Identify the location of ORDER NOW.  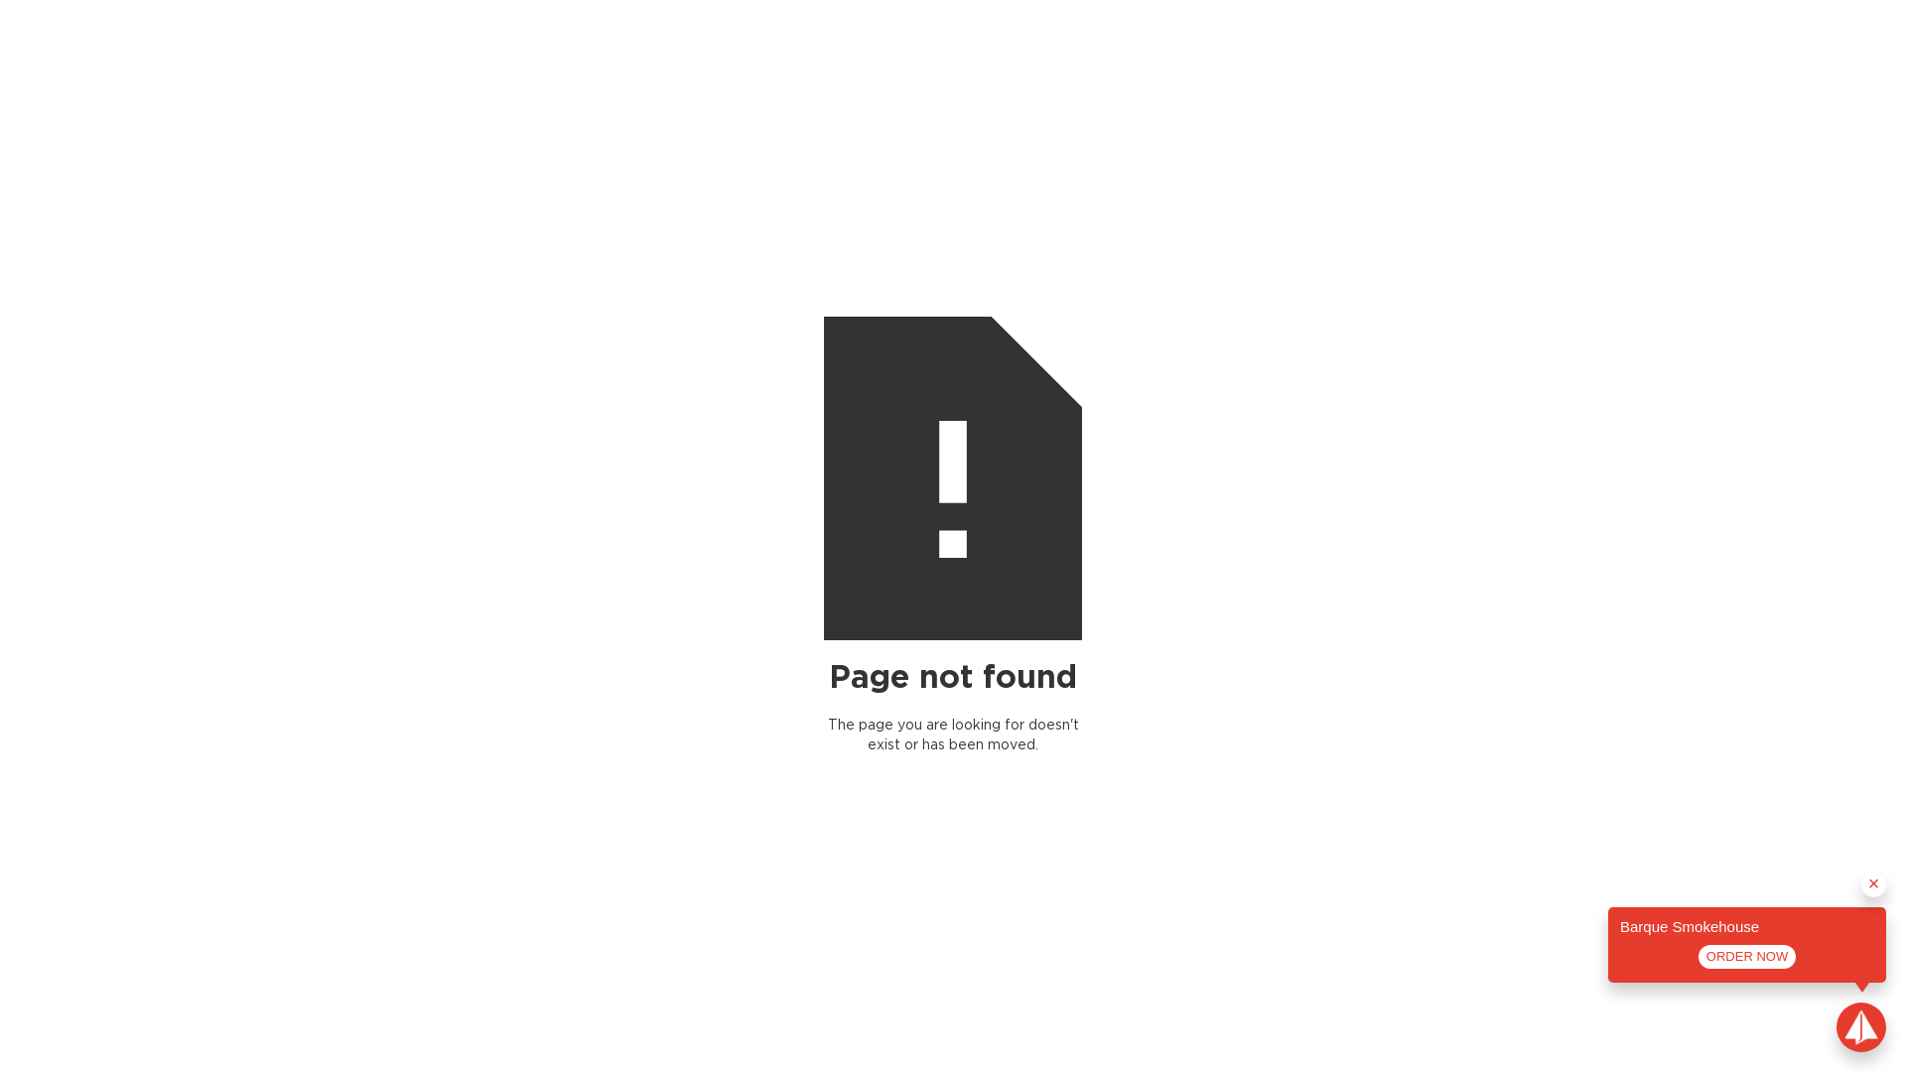
(1747, 957).